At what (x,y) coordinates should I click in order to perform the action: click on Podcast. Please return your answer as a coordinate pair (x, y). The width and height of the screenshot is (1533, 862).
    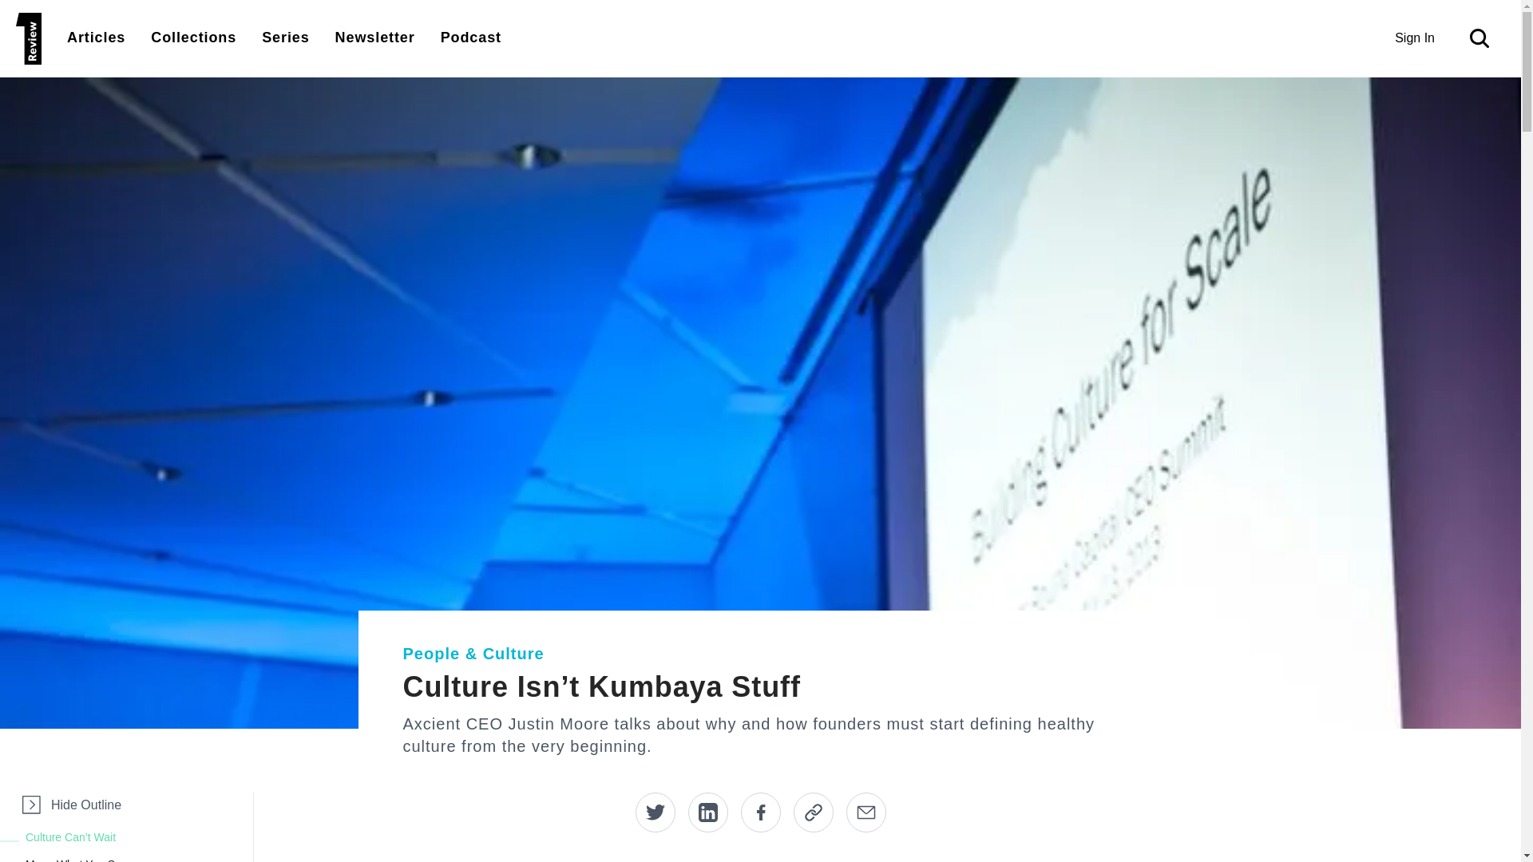
    Looking at the image, I should click on (470, 37).